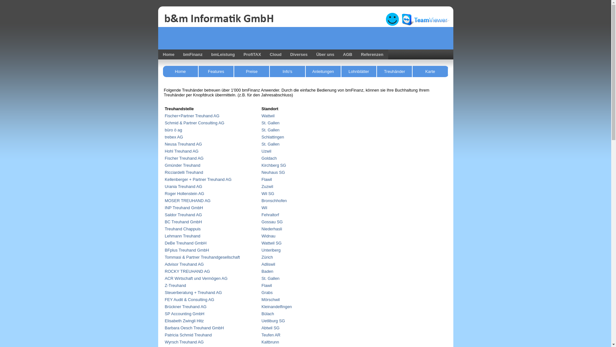 This screenshot has height=347, width=616. I want to click on Home, so click(168, 55).